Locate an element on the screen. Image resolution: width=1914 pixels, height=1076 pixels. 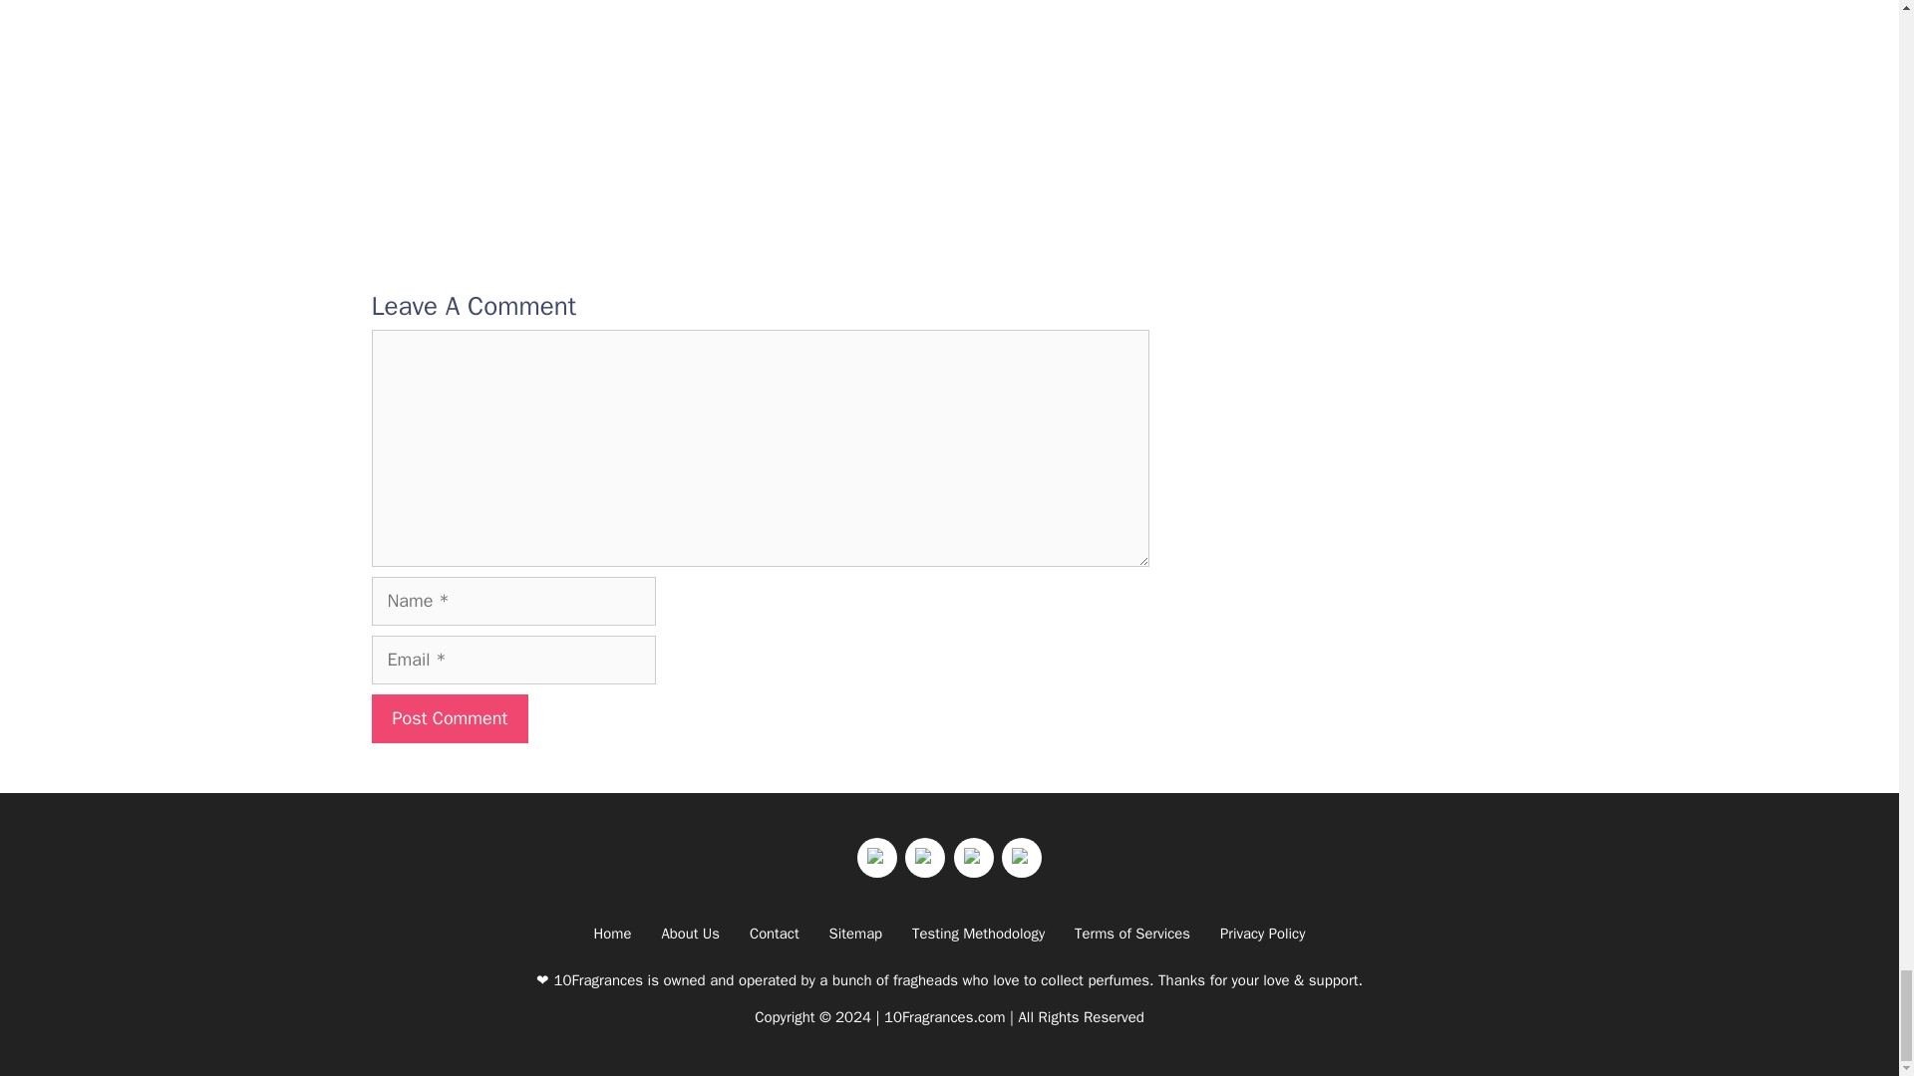
Twitter is located at coordinates (925, 858).